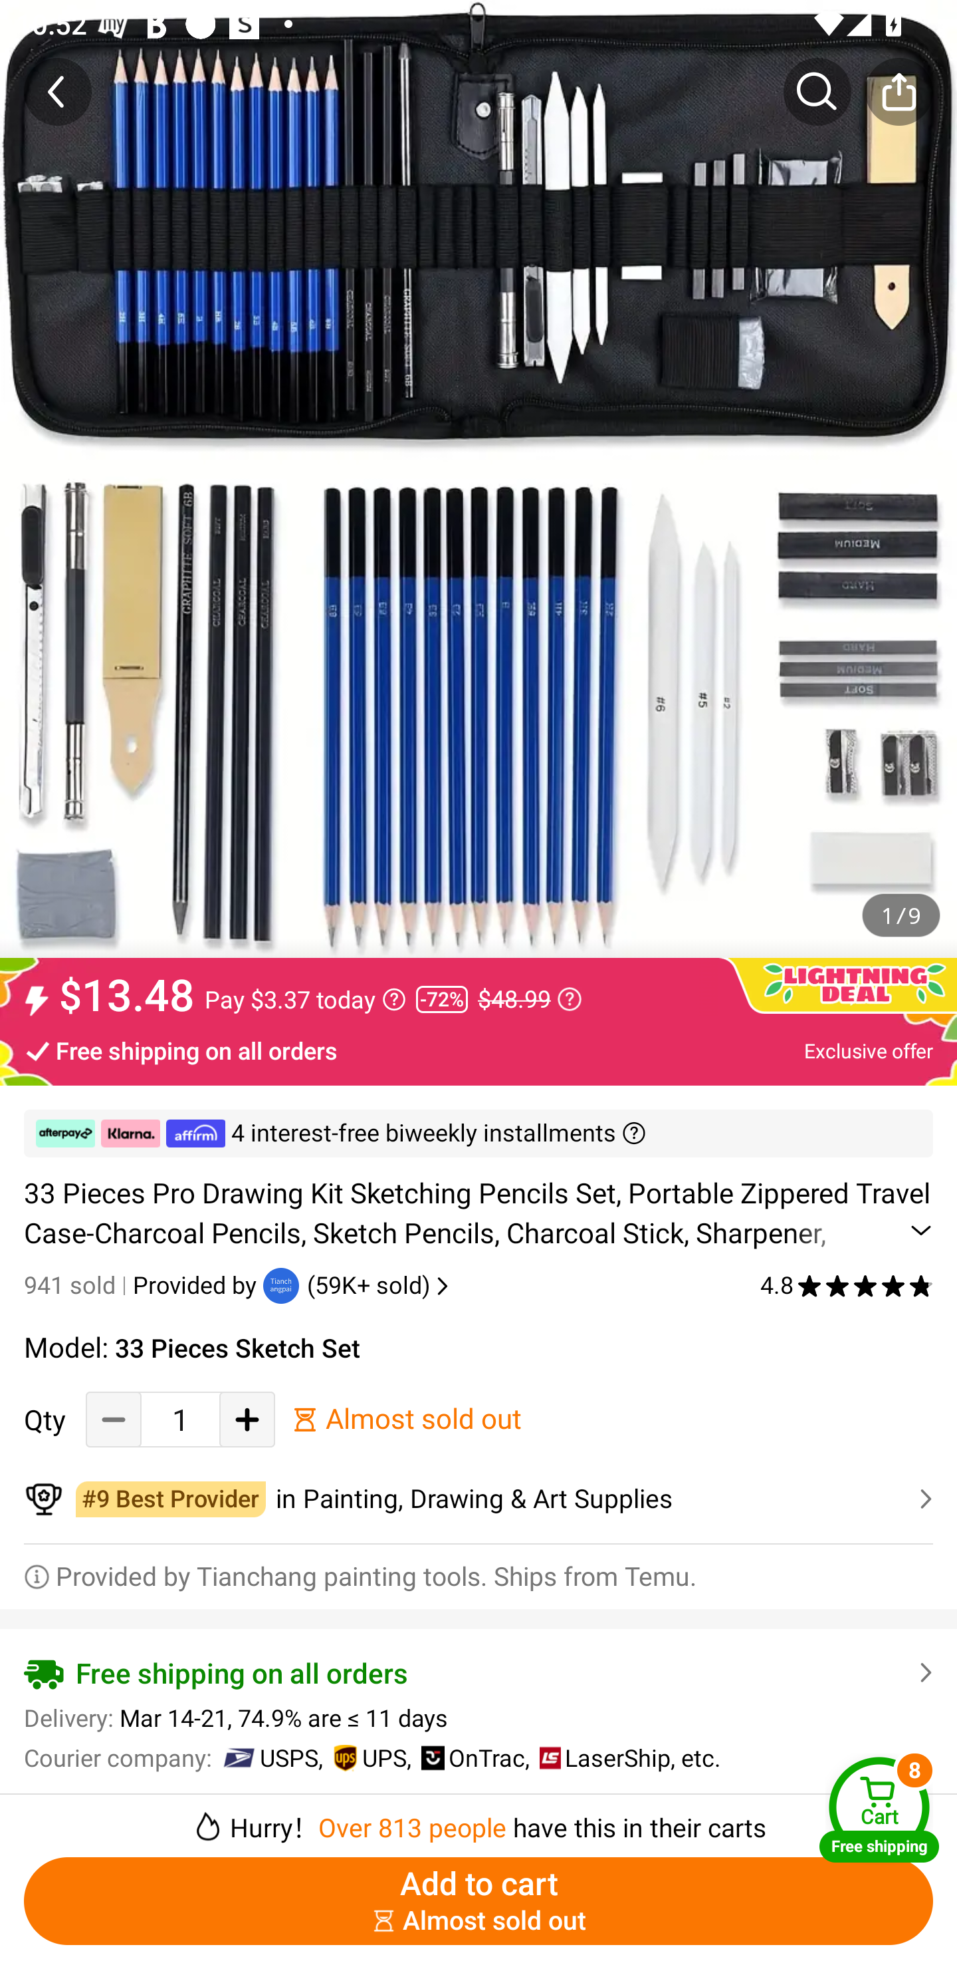  Describe the element at coordinates (478, 1499) in the screenshot. I see `￼￼in Painting, Drawing & Art Supplies` at that location.